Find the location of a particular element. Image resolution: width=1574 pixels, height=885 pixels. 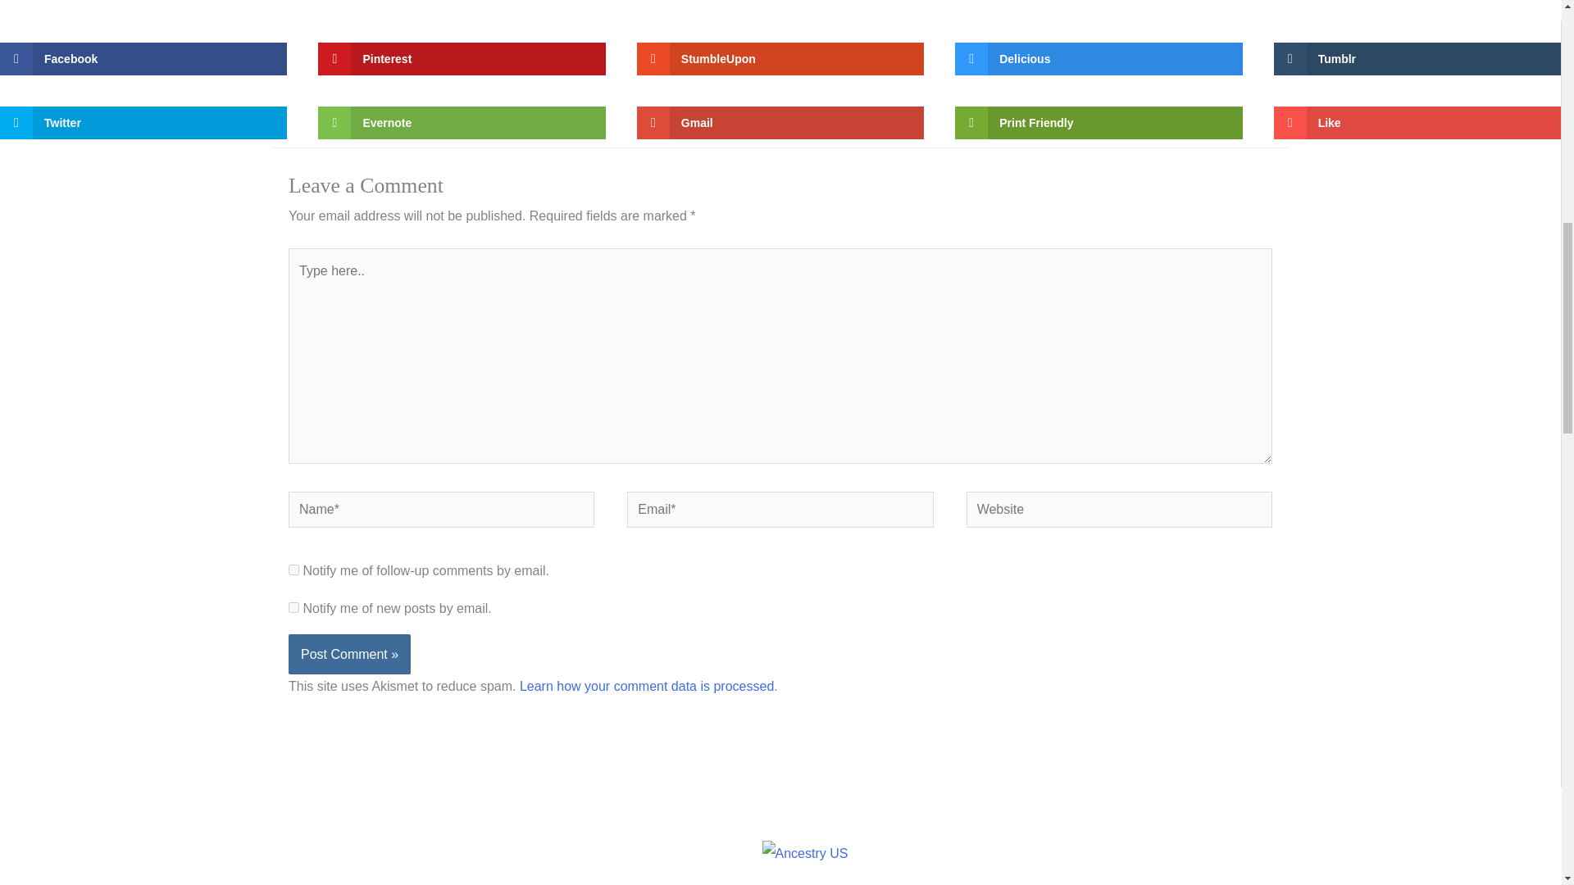

Delicious is located at coordinates (1099, 58).